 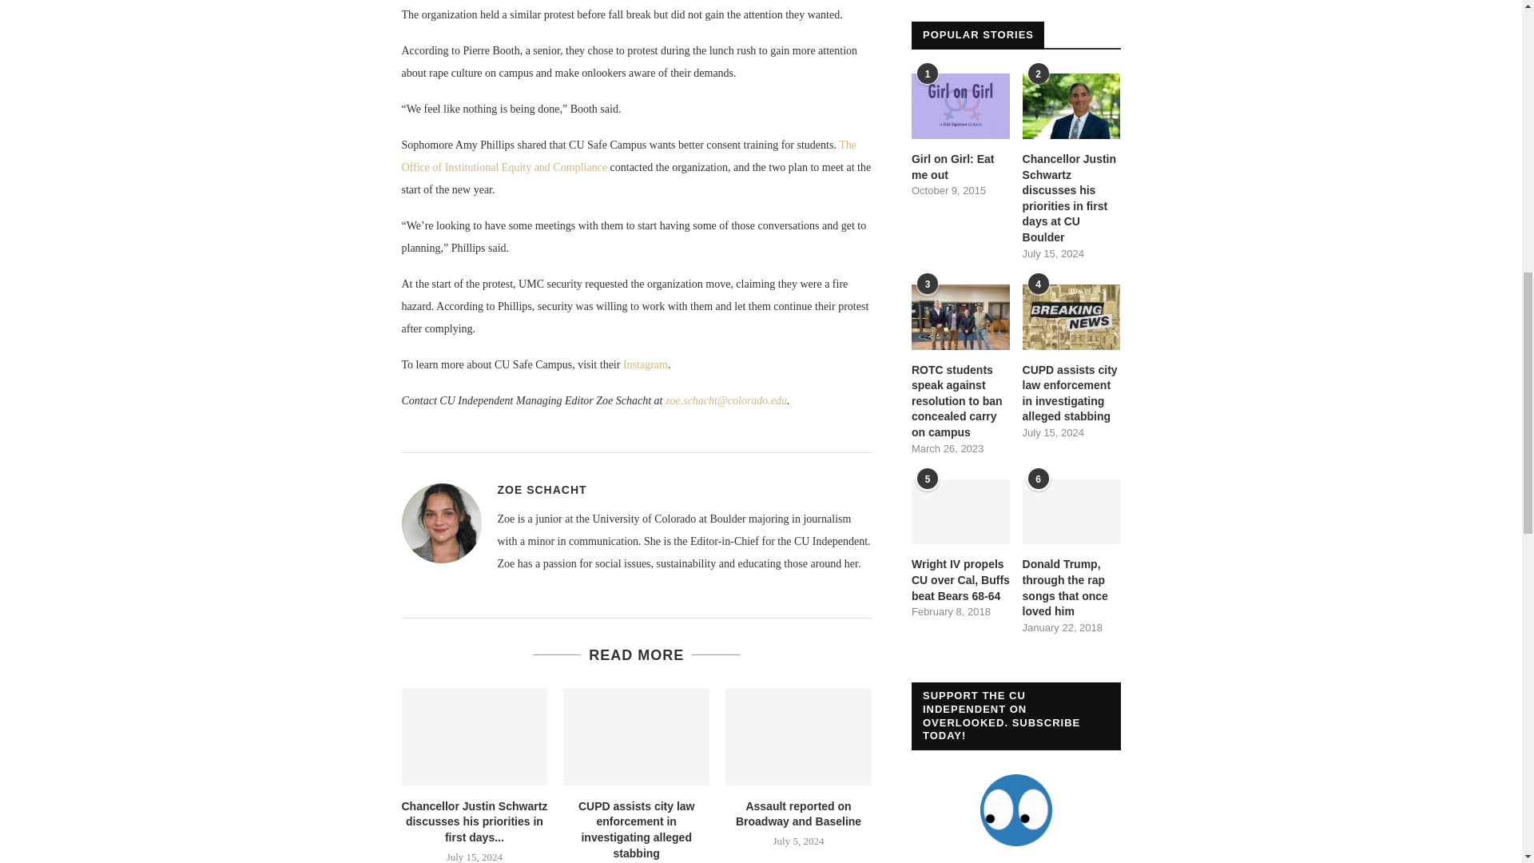 What do you see at coordinates (798, 736) in the screenshot?
I see `Assault reported on Broadway and Baseline` at bounding box center [798, 736].